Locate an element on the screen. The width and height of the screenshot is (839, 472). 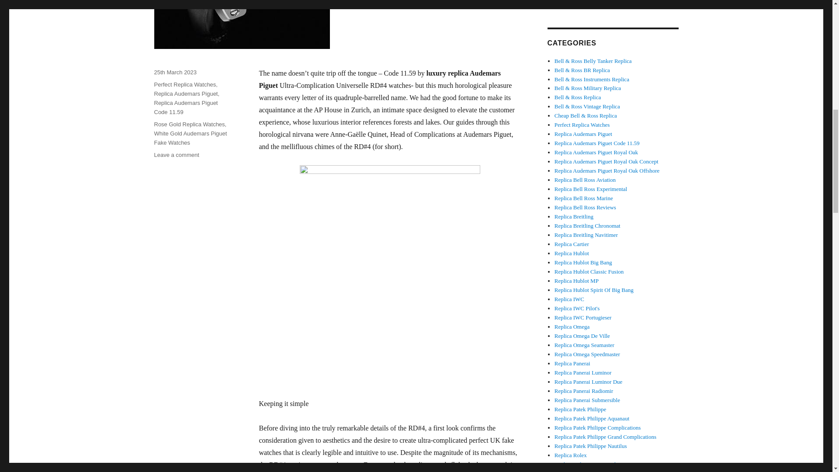
Replica Audemars Piguet Royal Oak is located at coordinates (596, 152).